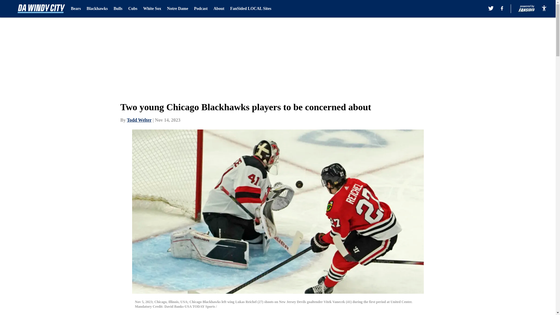 The width and height of the screenshot is (560, 315). I want to click on White Sox, so click(152, 9).